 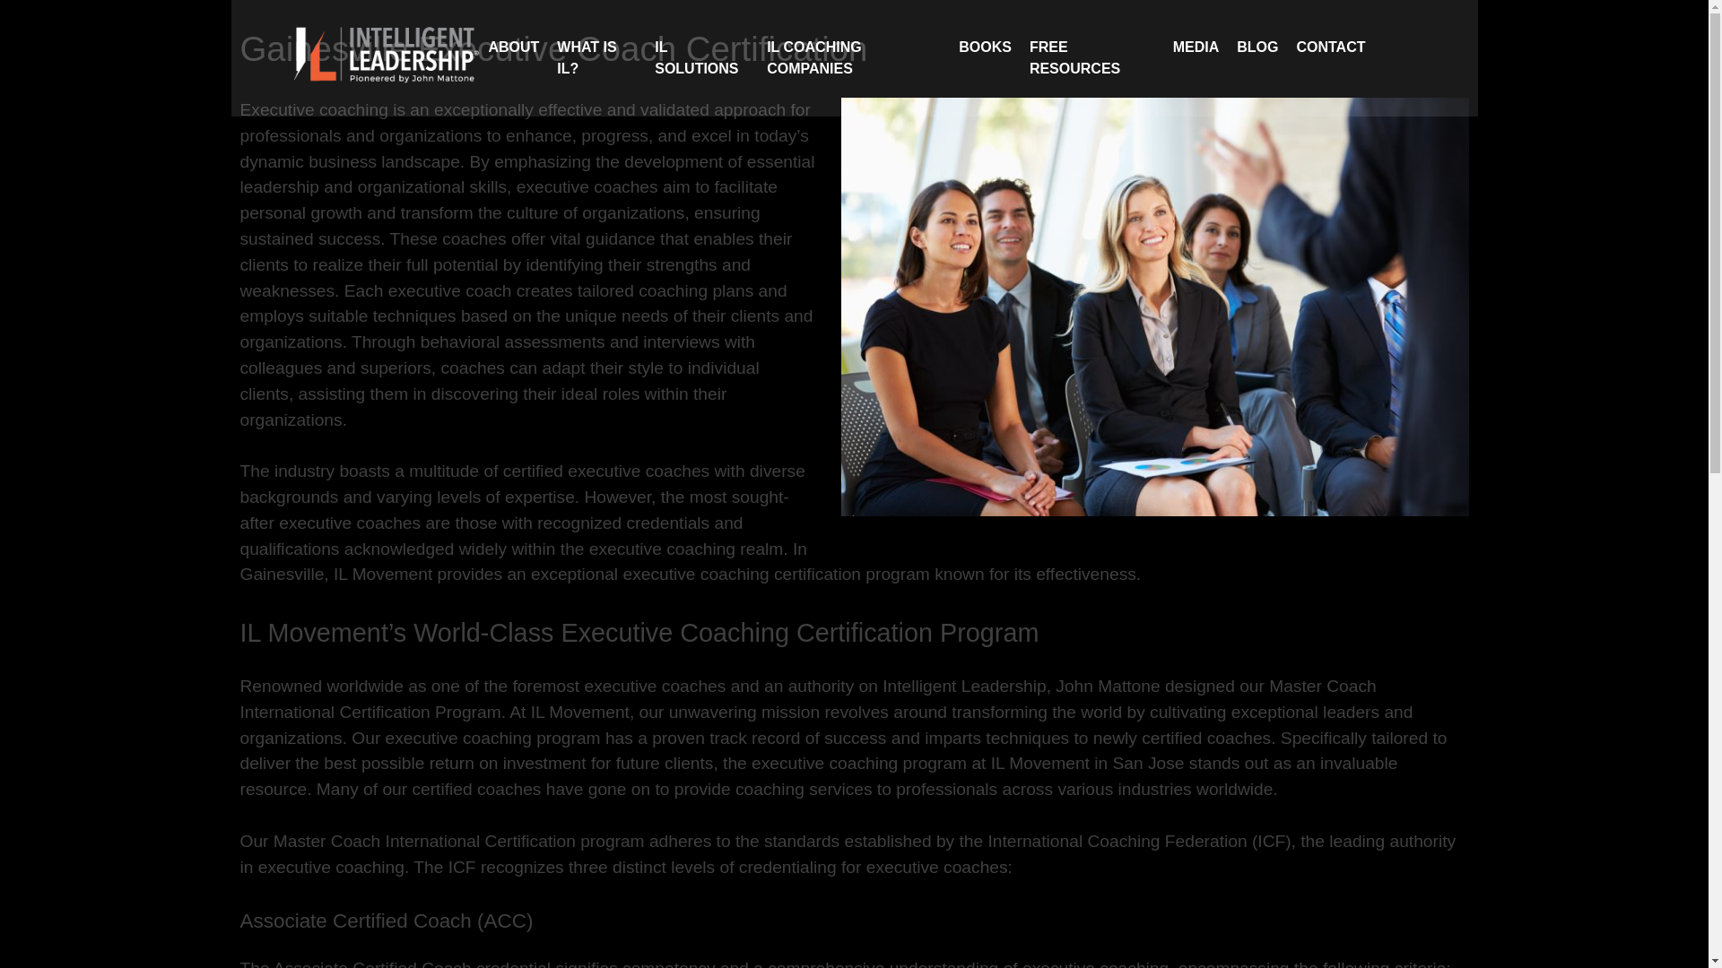 What do you see at coordinates (701, 57) in the screenshot?
I see `IL SOLUTIONS` at bounding box center [701, 57].